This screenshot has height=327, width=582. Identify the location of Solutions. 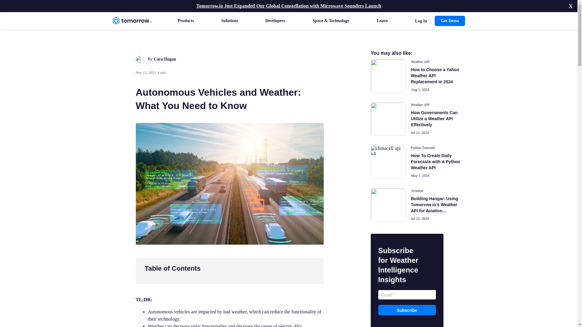
(229, 21).